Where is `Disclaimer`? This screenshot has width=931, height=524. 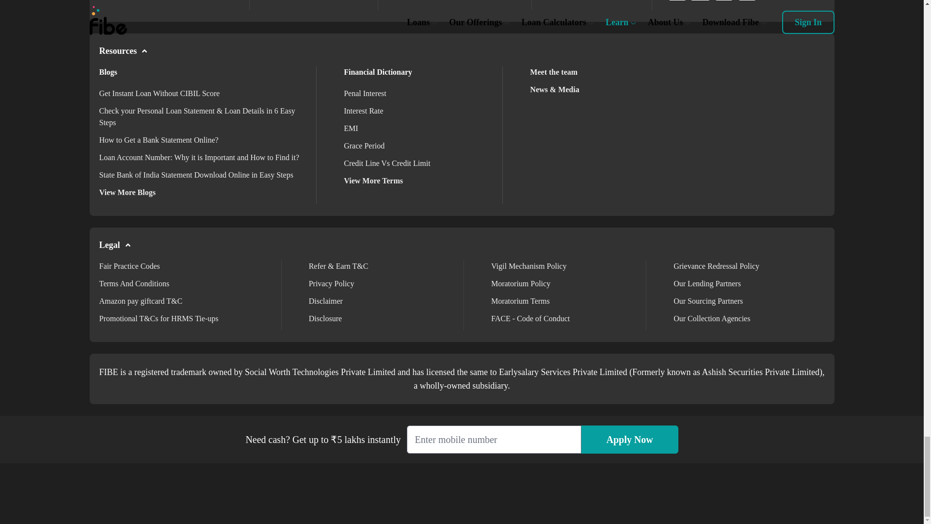
Disclaimer is located at coordinates (326, 301).